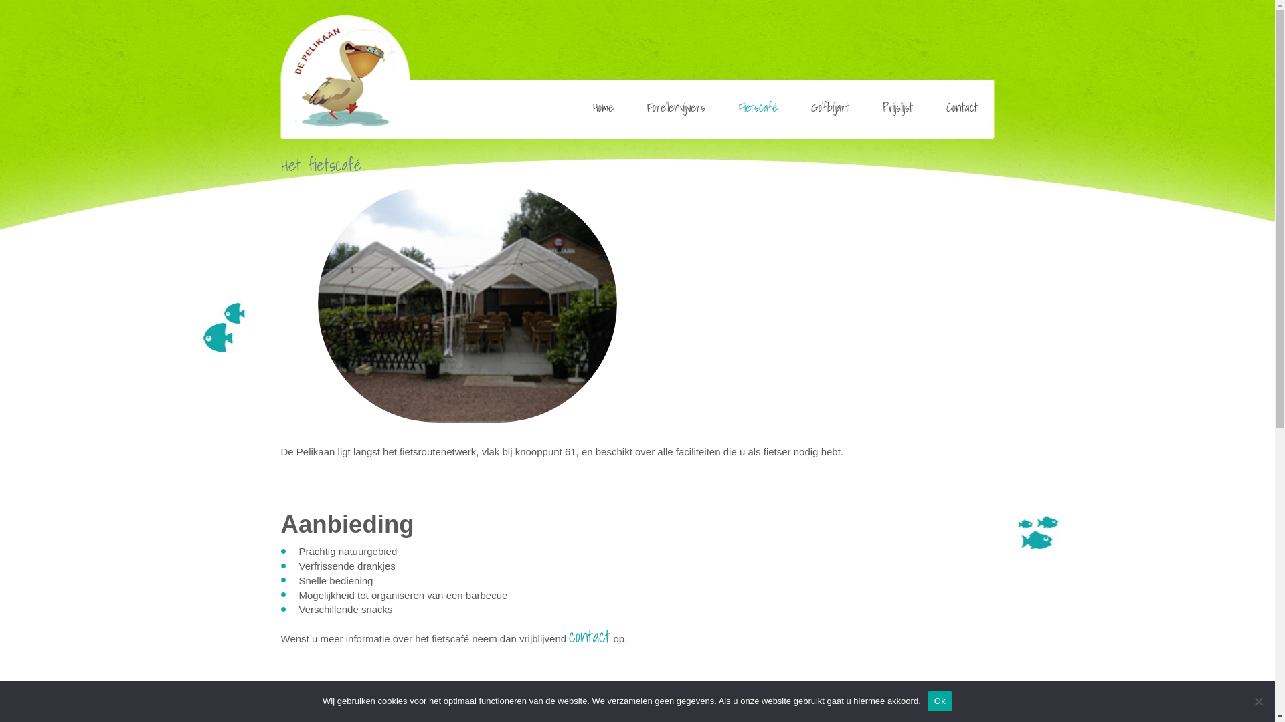  Describe the element at coordinates (898, 107) in the screenshot. I see `Prijslijst` at that location.